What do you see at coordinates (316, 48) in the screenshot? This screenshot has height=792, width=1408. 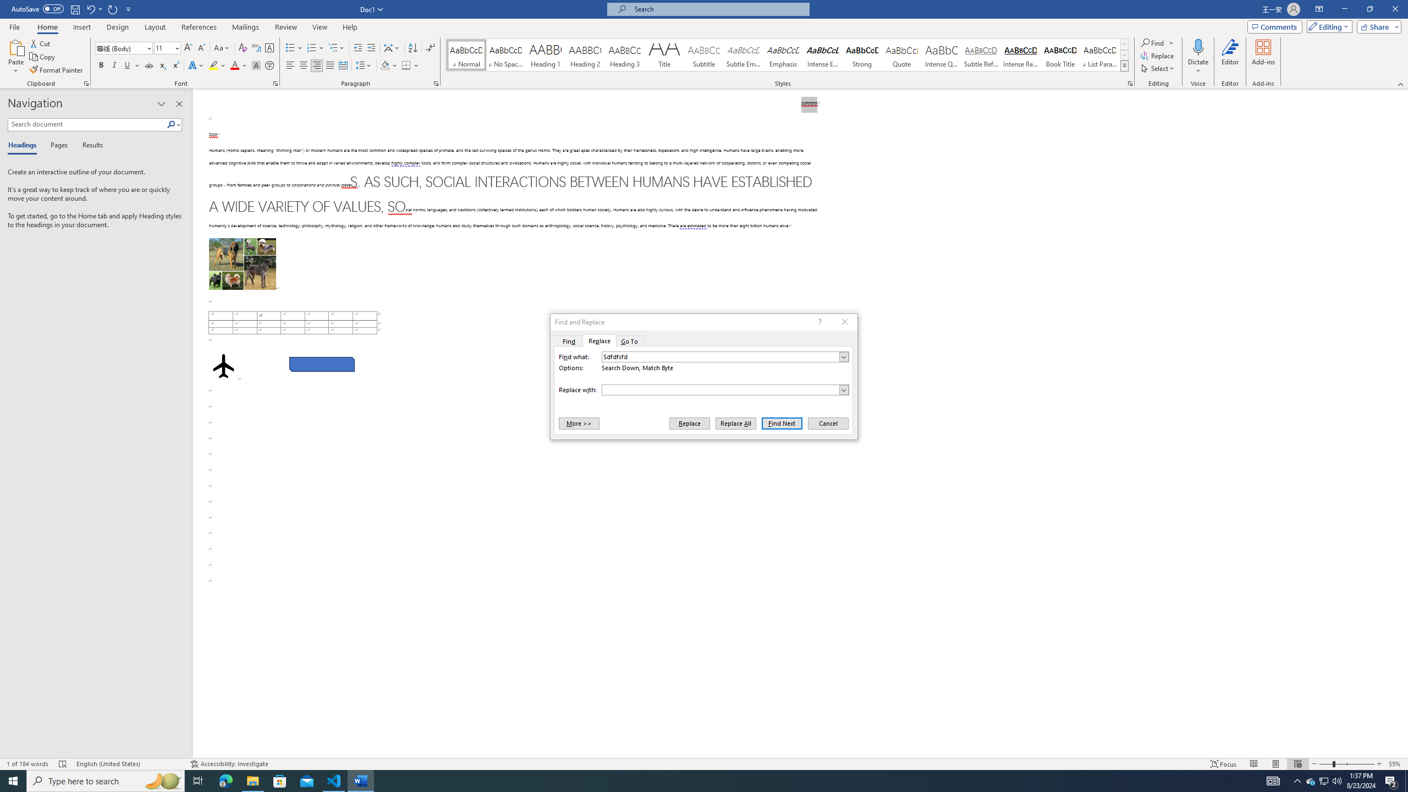 I see `Numbering` at bounding box center [316, 48].